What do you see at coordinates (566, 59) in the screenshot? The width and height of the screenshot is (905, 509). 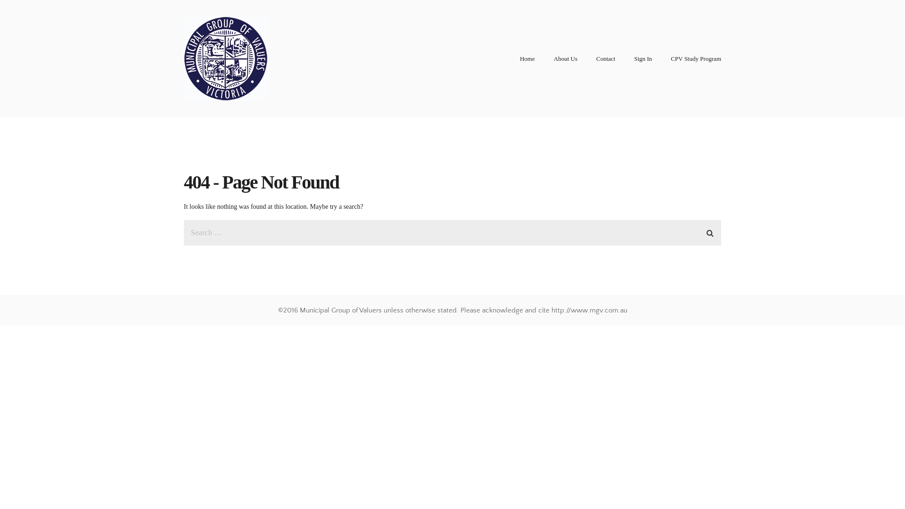 I see `About Us` at bounding box center [566, 59].